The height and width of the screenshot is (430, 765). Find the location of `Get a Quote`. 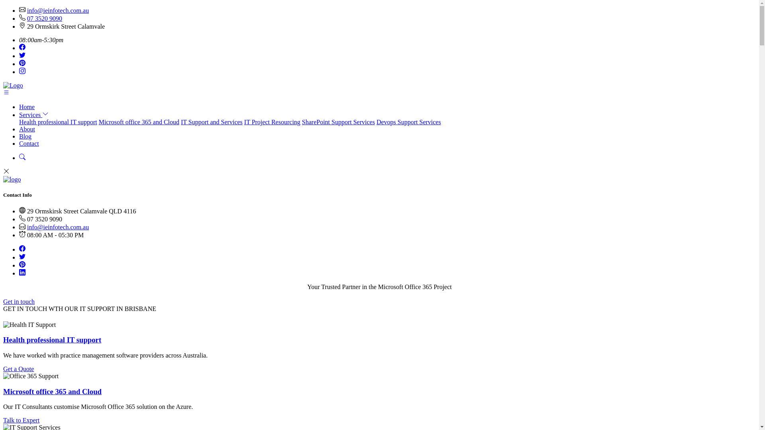

Get a Quote is located at coordinates (18, 369).